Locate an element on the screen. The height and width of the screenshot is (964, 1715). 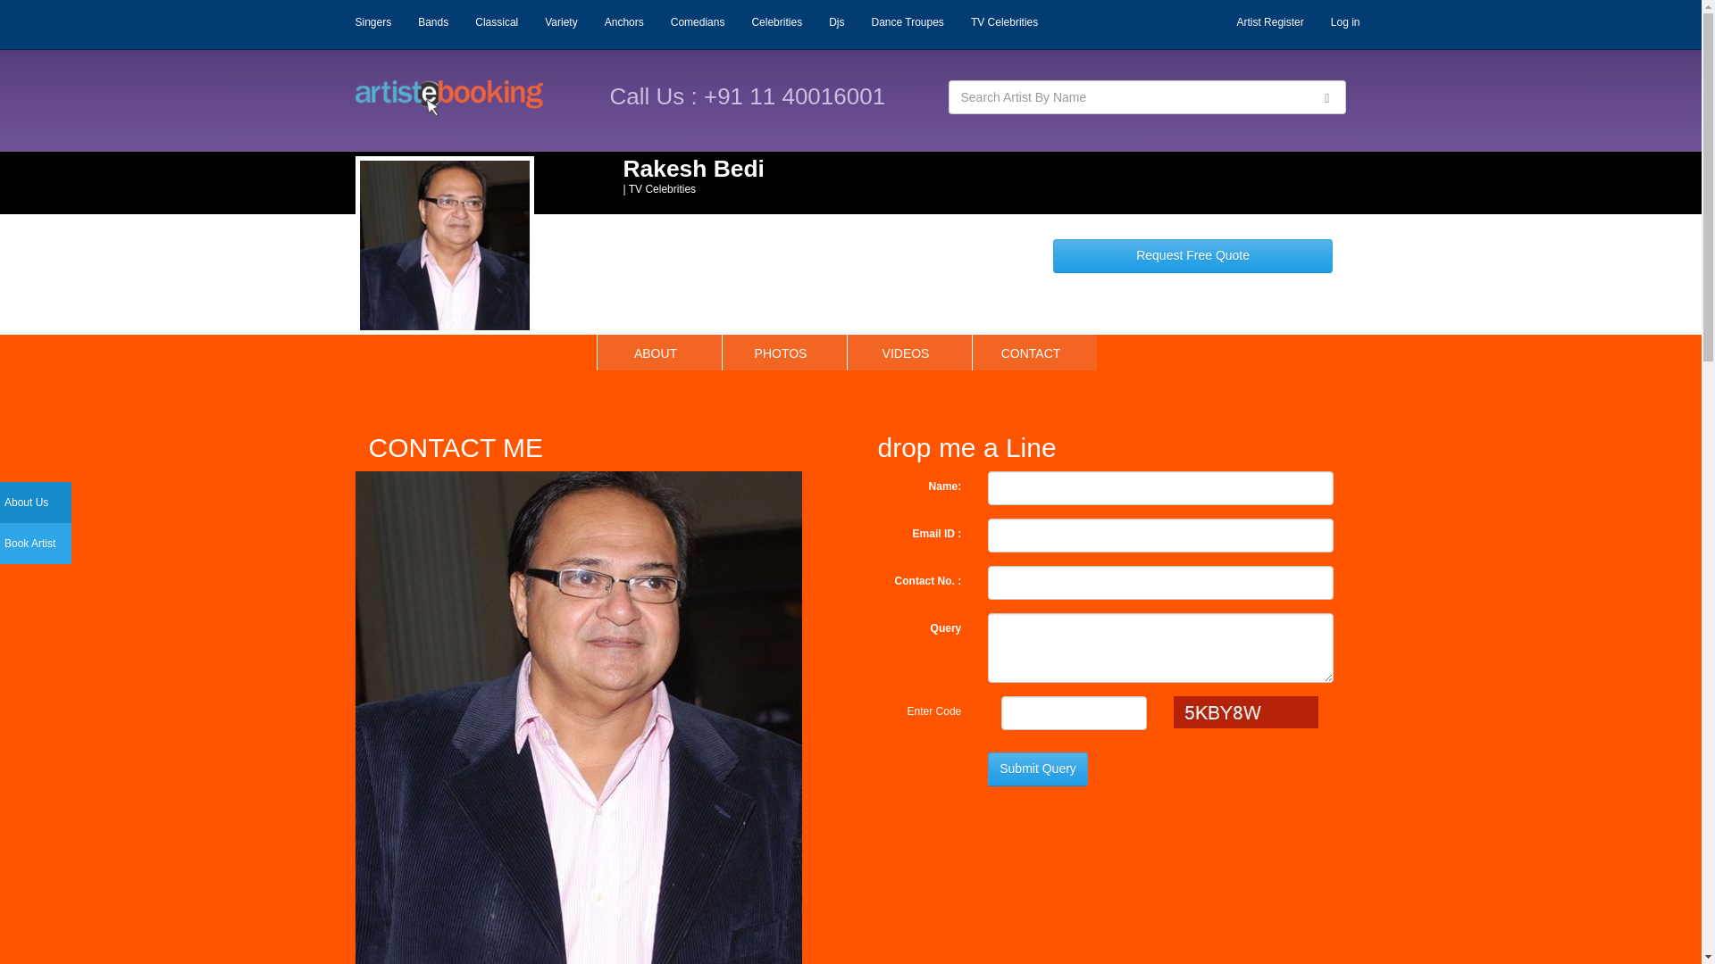
Singers is located at coordinates (373, 21).